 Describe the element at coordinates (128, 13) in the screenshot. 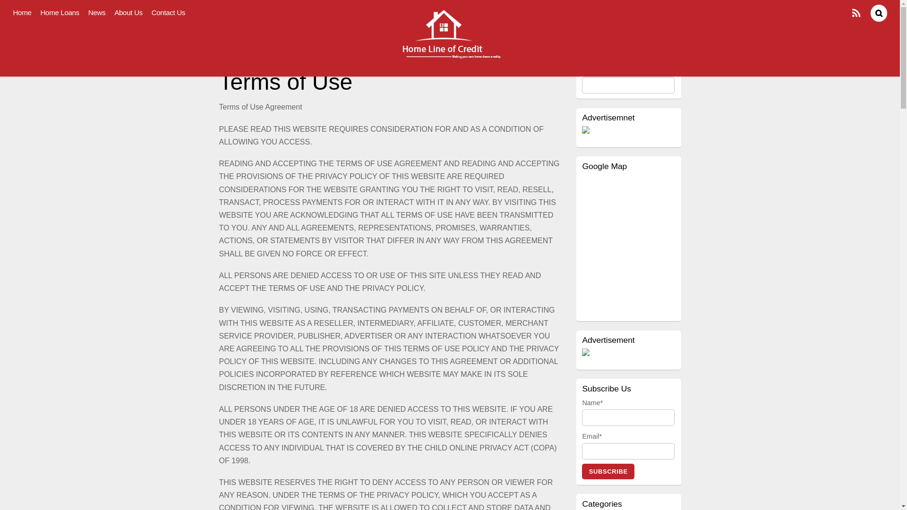

I see `About Us` at that location.